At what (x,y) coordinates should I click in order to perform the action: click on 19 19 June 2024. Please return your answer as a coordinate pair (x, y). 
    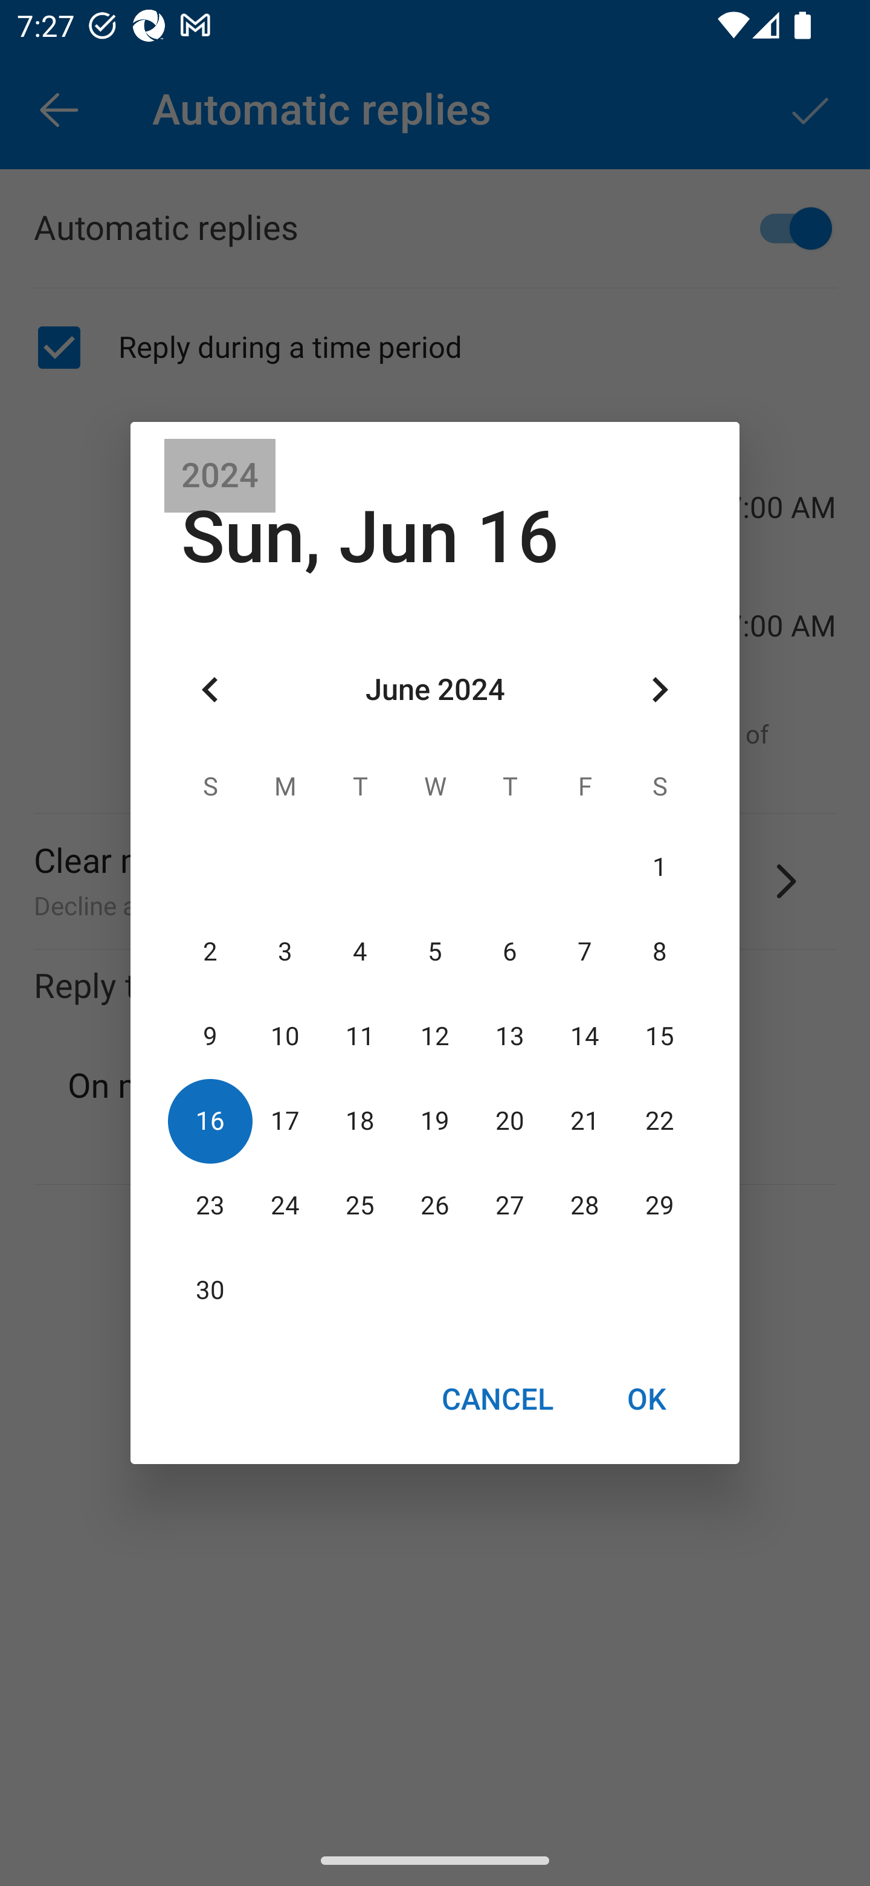
    Looking at the image, I should click on (435, 1121).